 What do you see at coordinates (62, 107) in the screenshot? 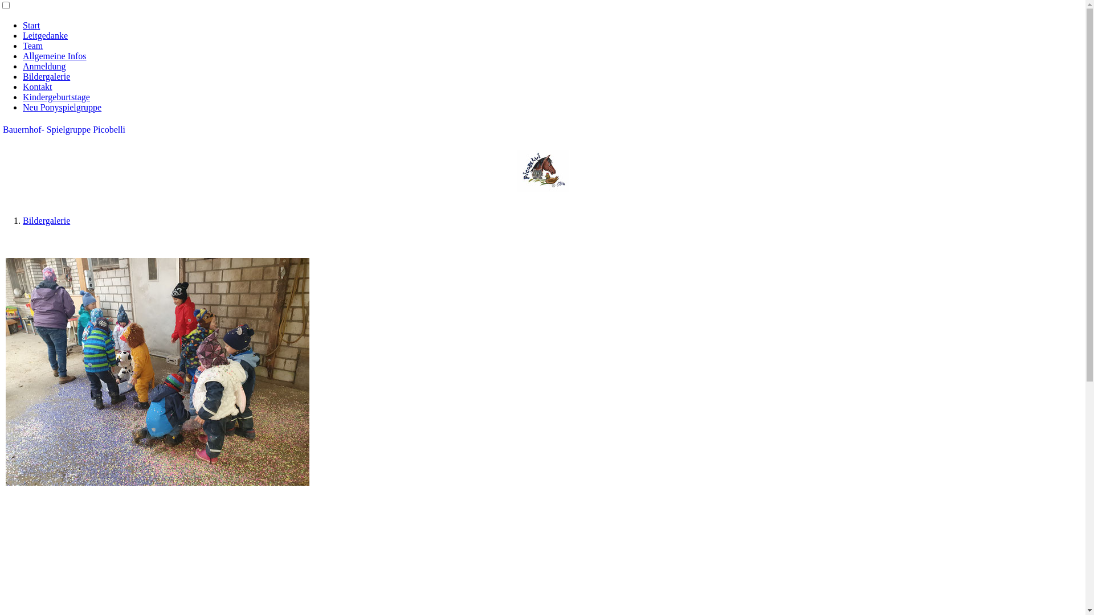
I see `Neu Ponyspielgruppe` at bounding box center [62, 107].